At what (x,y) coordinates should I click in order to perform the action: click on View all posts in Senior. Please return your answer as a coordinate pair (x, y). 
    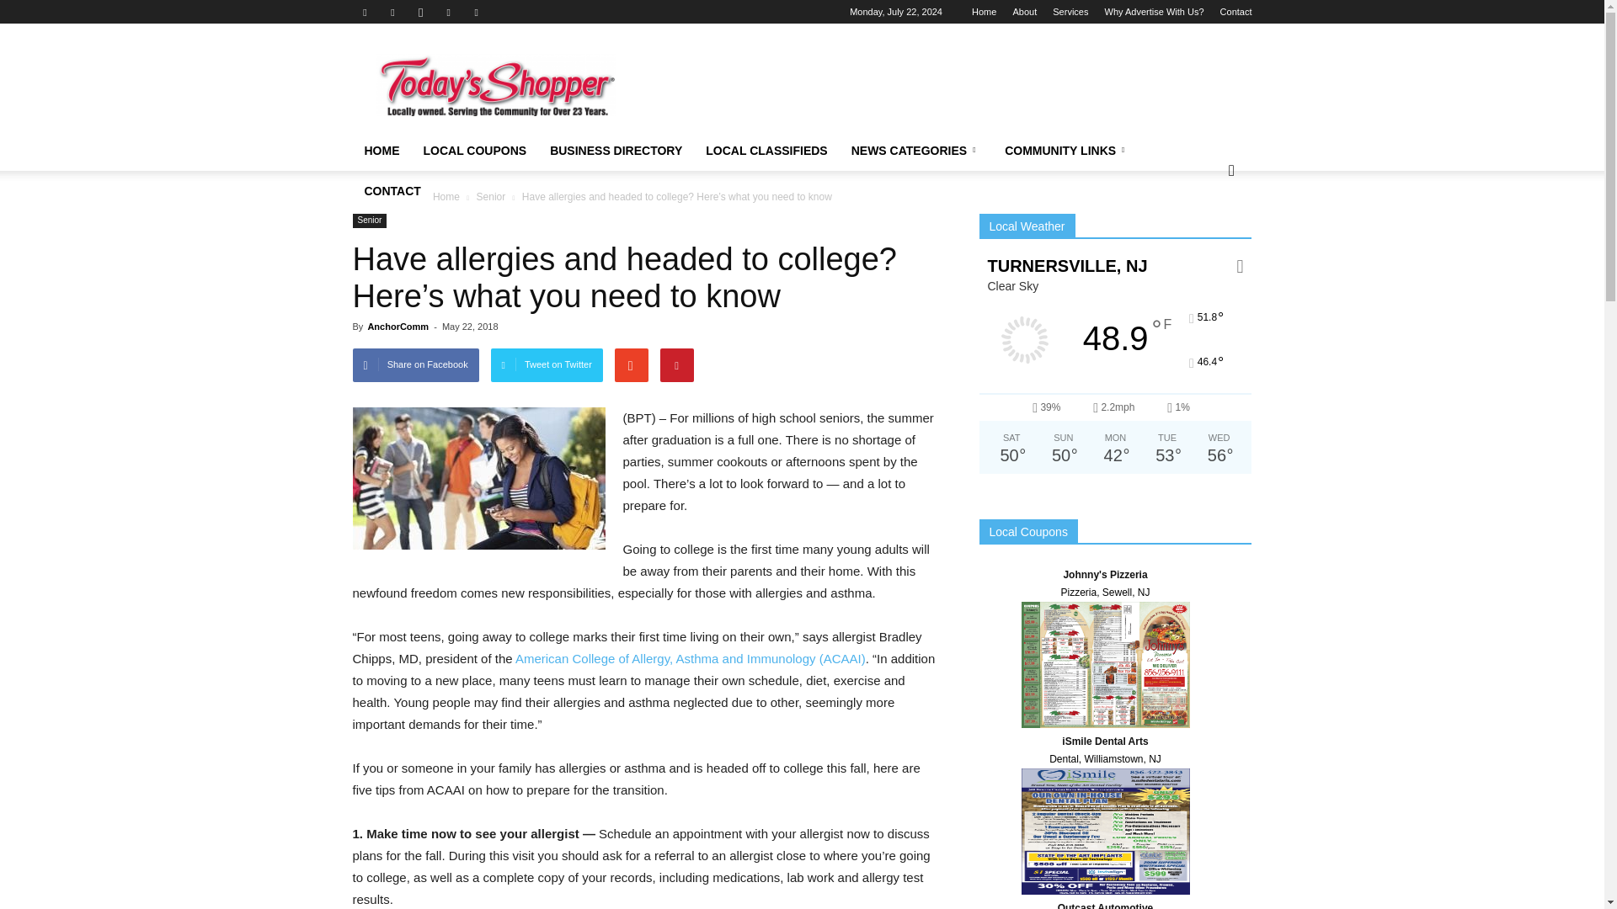
    Looking at the image, I should click on (493, 196).